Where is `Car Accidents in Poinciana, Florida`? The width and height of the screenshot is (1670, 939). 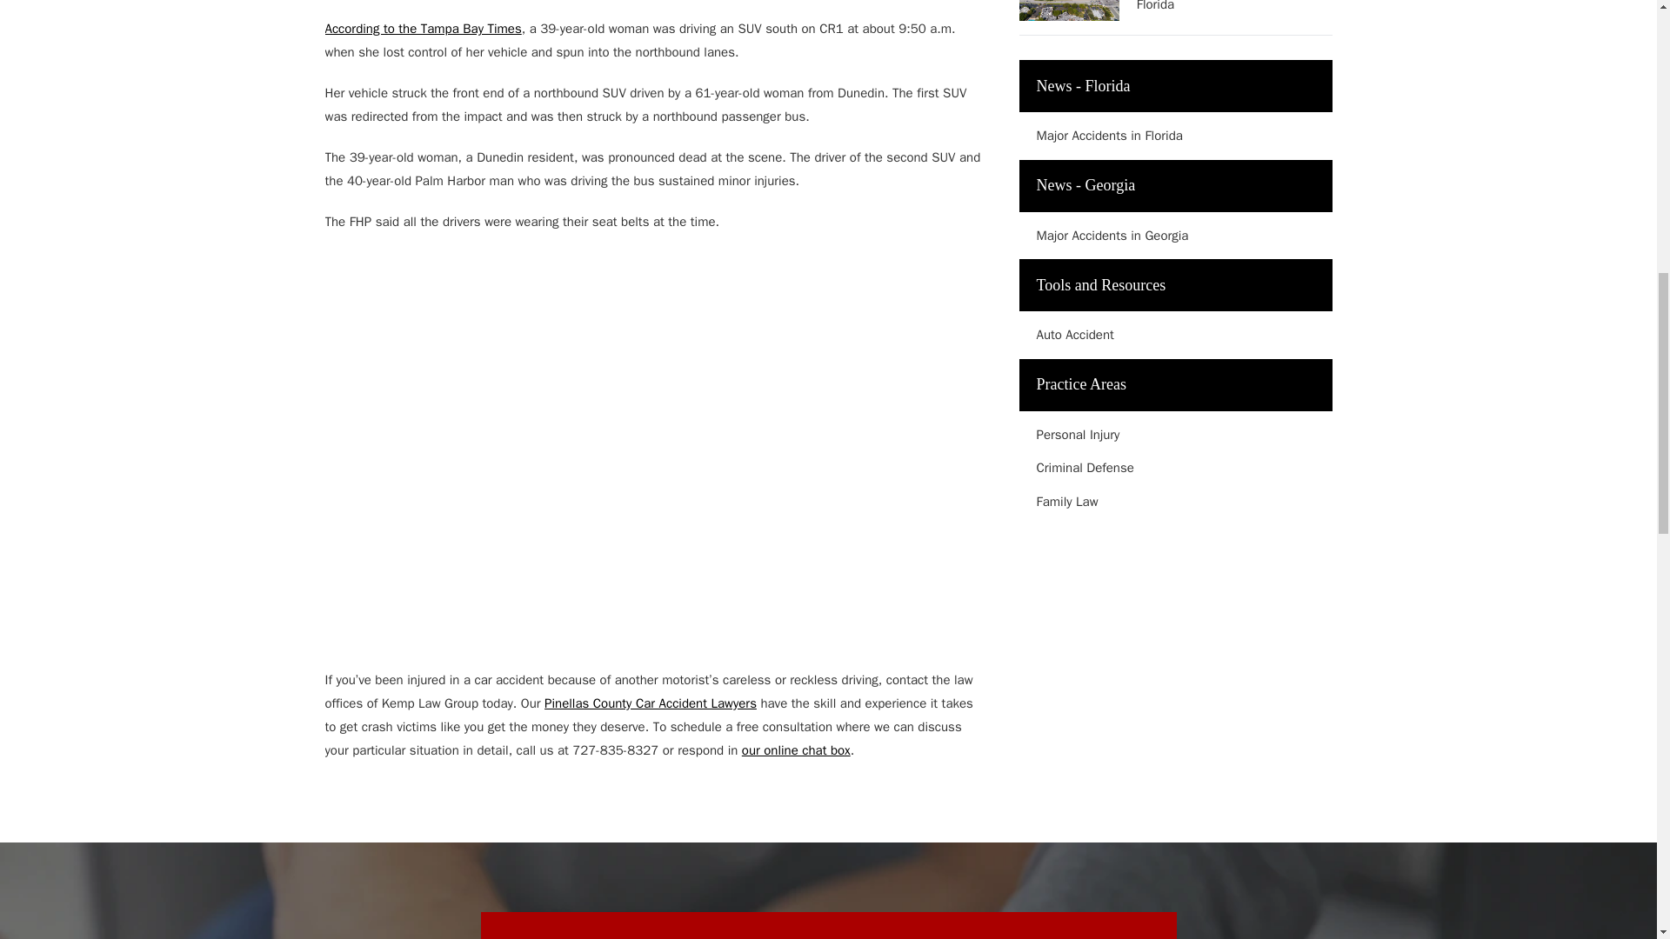
Car Accidents in Poinciana, Florida is located at coordinates (1235, 7).